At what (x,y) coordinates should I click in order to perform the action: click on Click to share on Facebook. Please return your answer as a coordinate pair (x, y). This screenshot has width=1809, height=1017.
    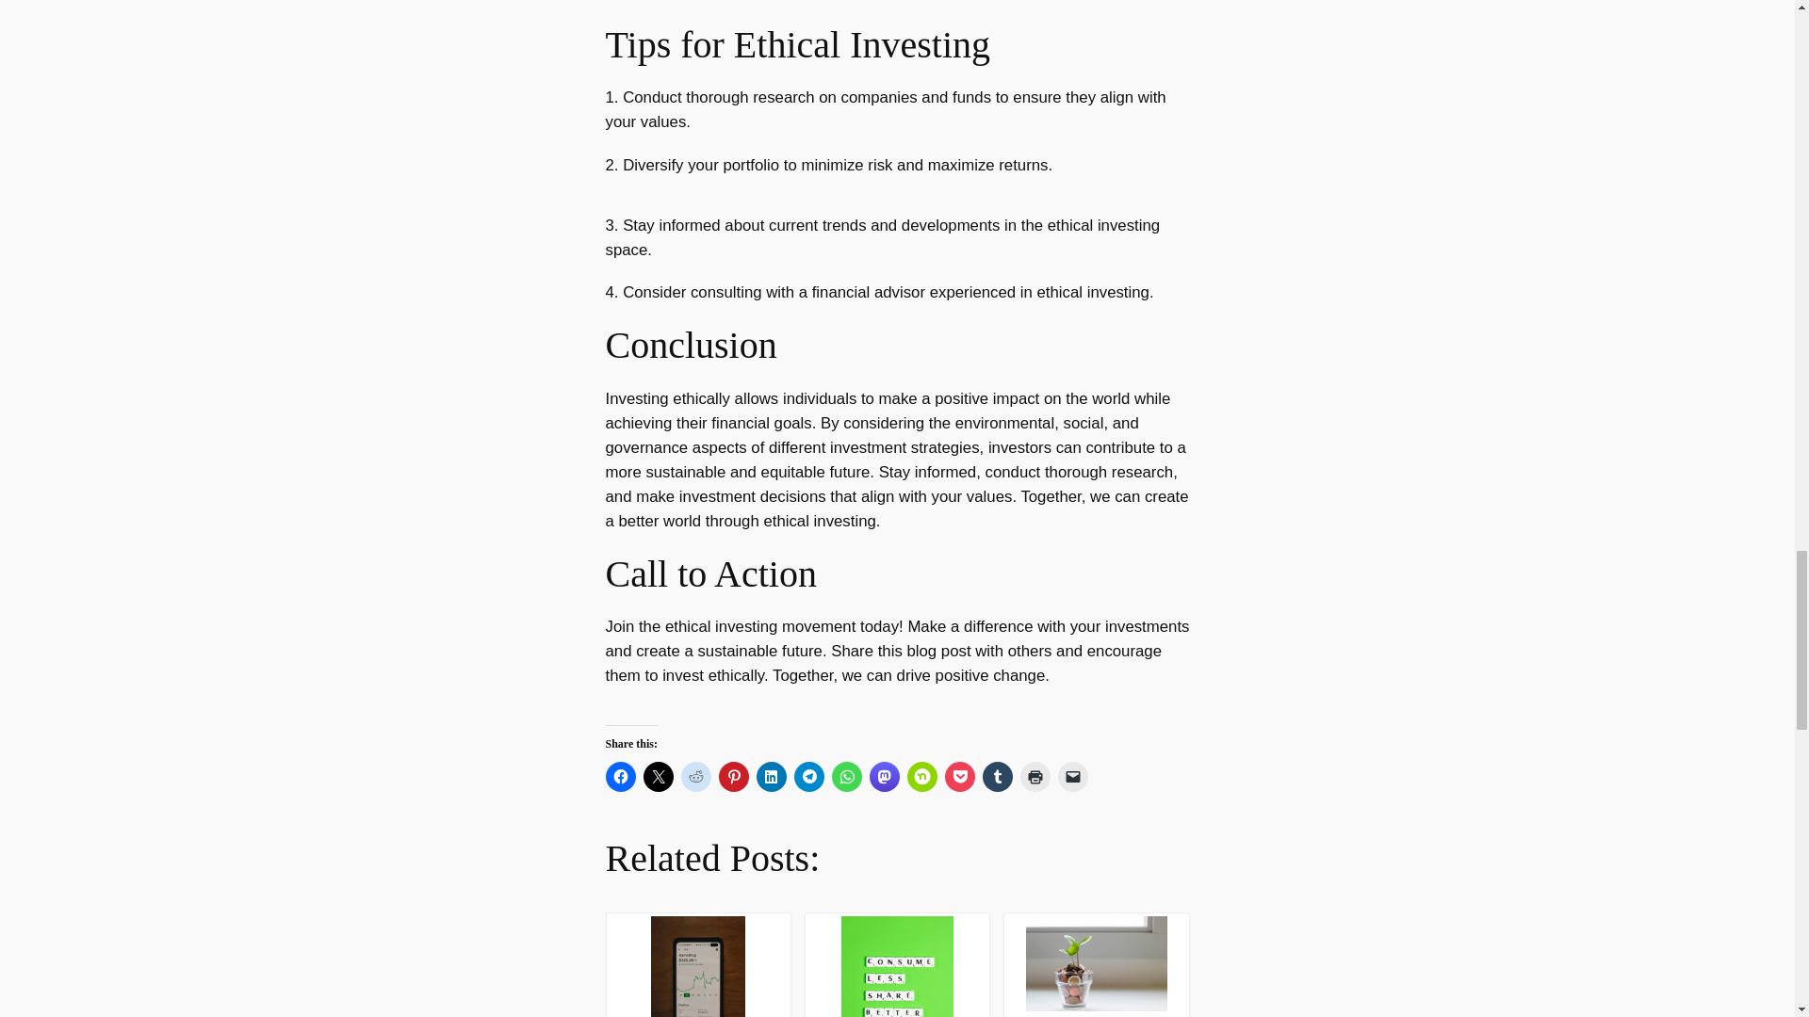
    Looking at the image, I should click on (619, 776).